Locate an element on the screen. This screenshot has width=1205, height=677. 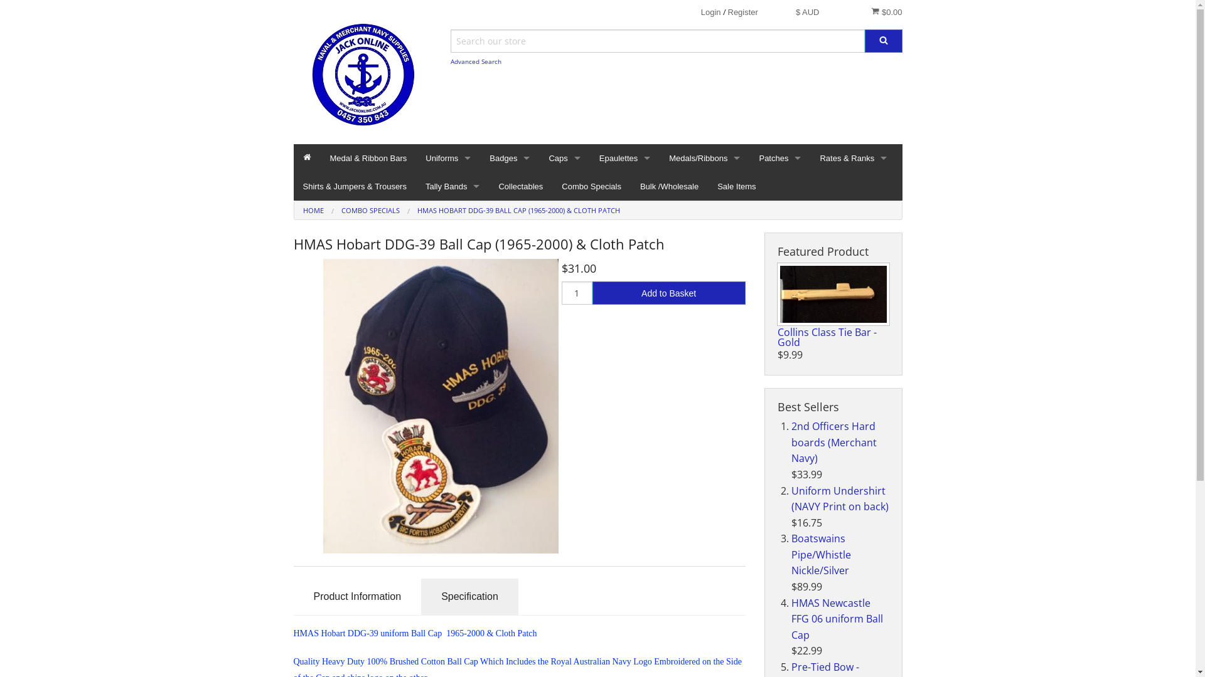
Lanyards is located at coordinates (448, 344).